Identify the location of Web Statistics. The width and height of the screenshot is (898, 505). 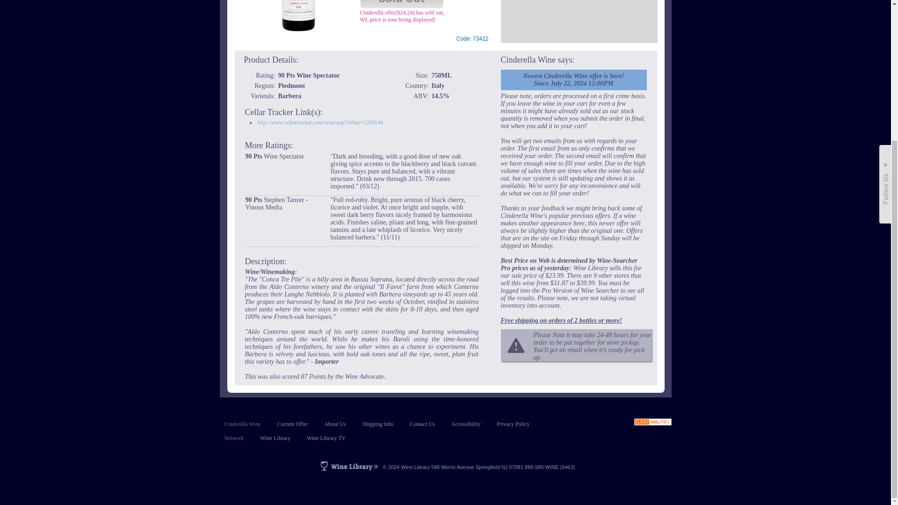
(653, 423).